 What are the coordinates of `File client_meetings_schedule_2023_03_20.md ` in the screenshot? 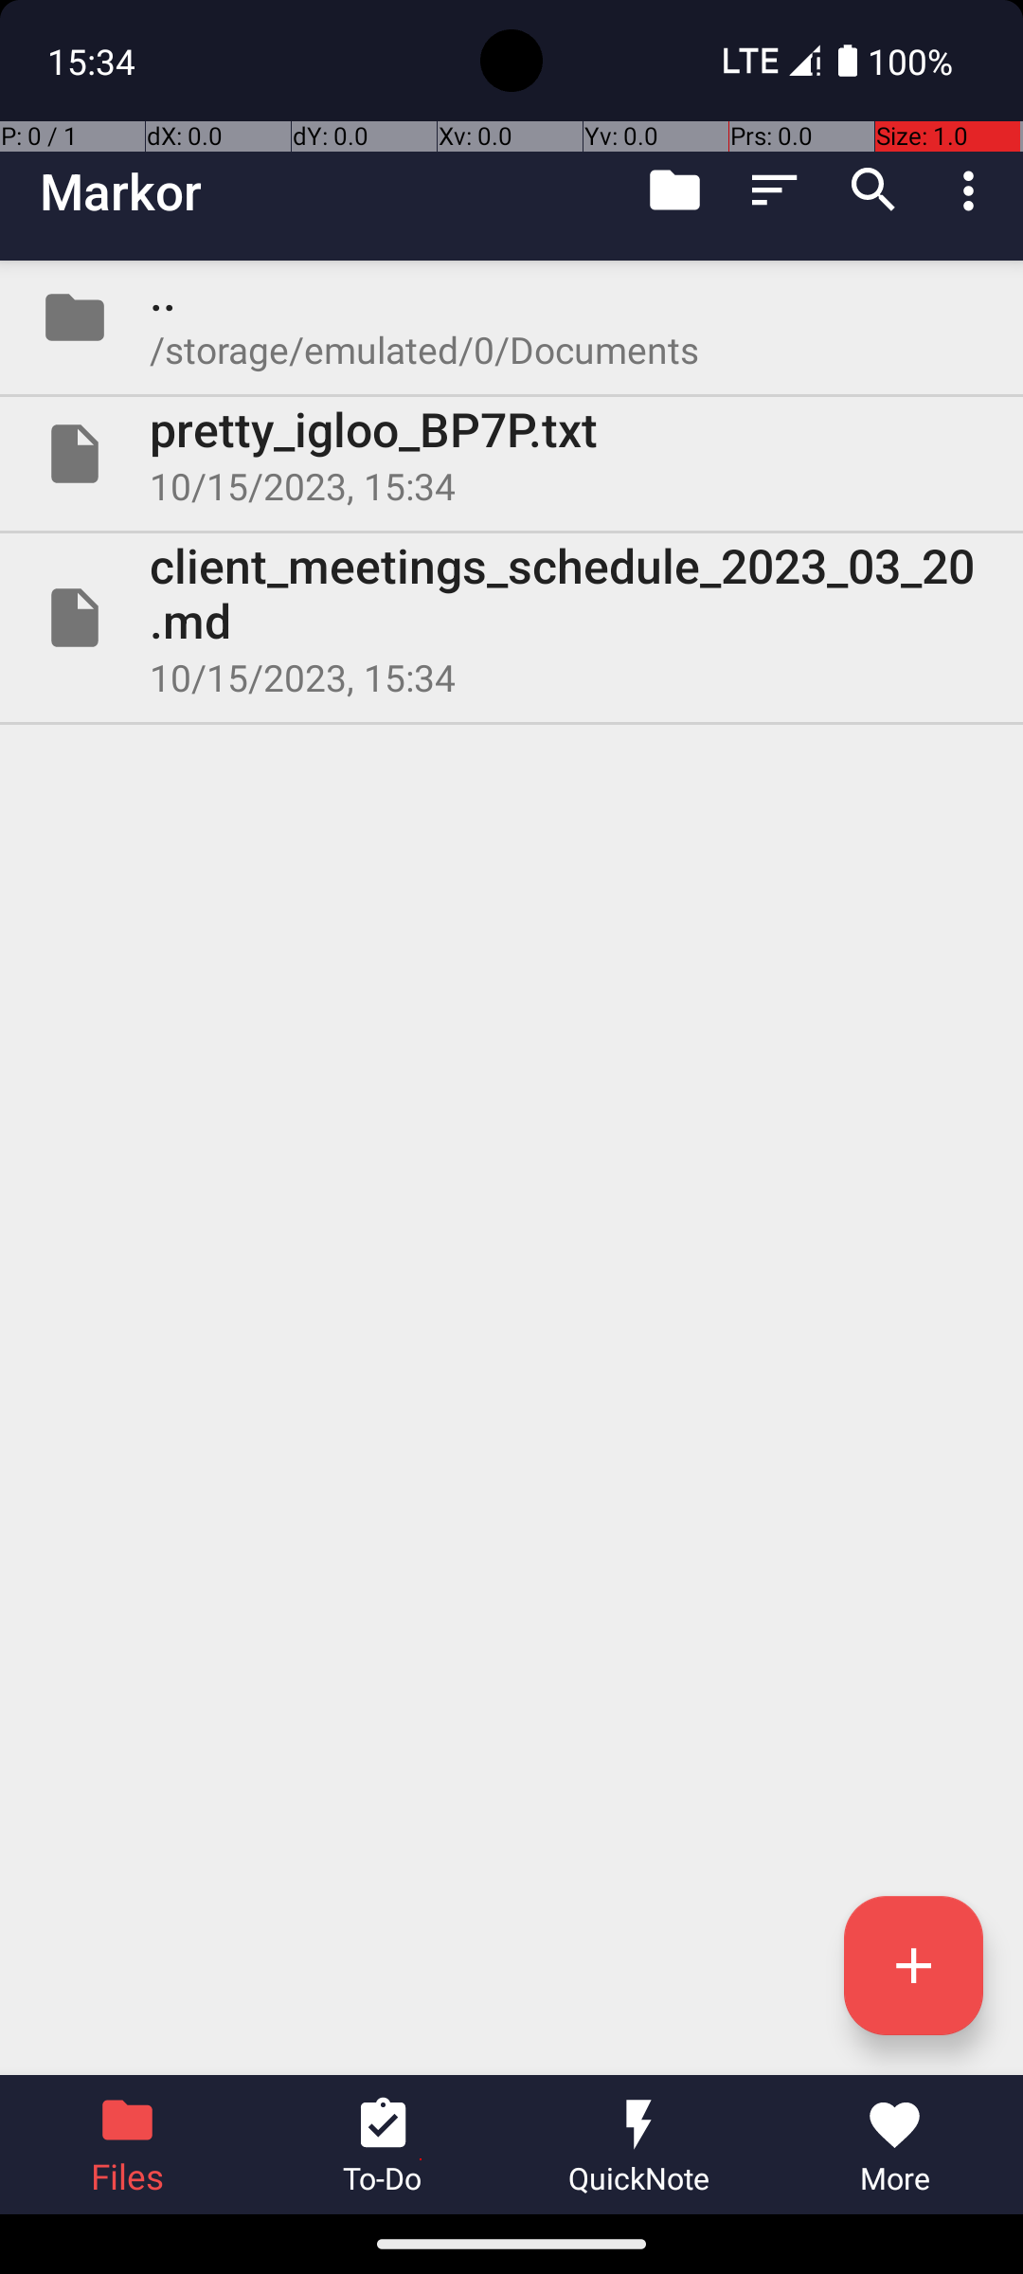 It's located at (511, 618).